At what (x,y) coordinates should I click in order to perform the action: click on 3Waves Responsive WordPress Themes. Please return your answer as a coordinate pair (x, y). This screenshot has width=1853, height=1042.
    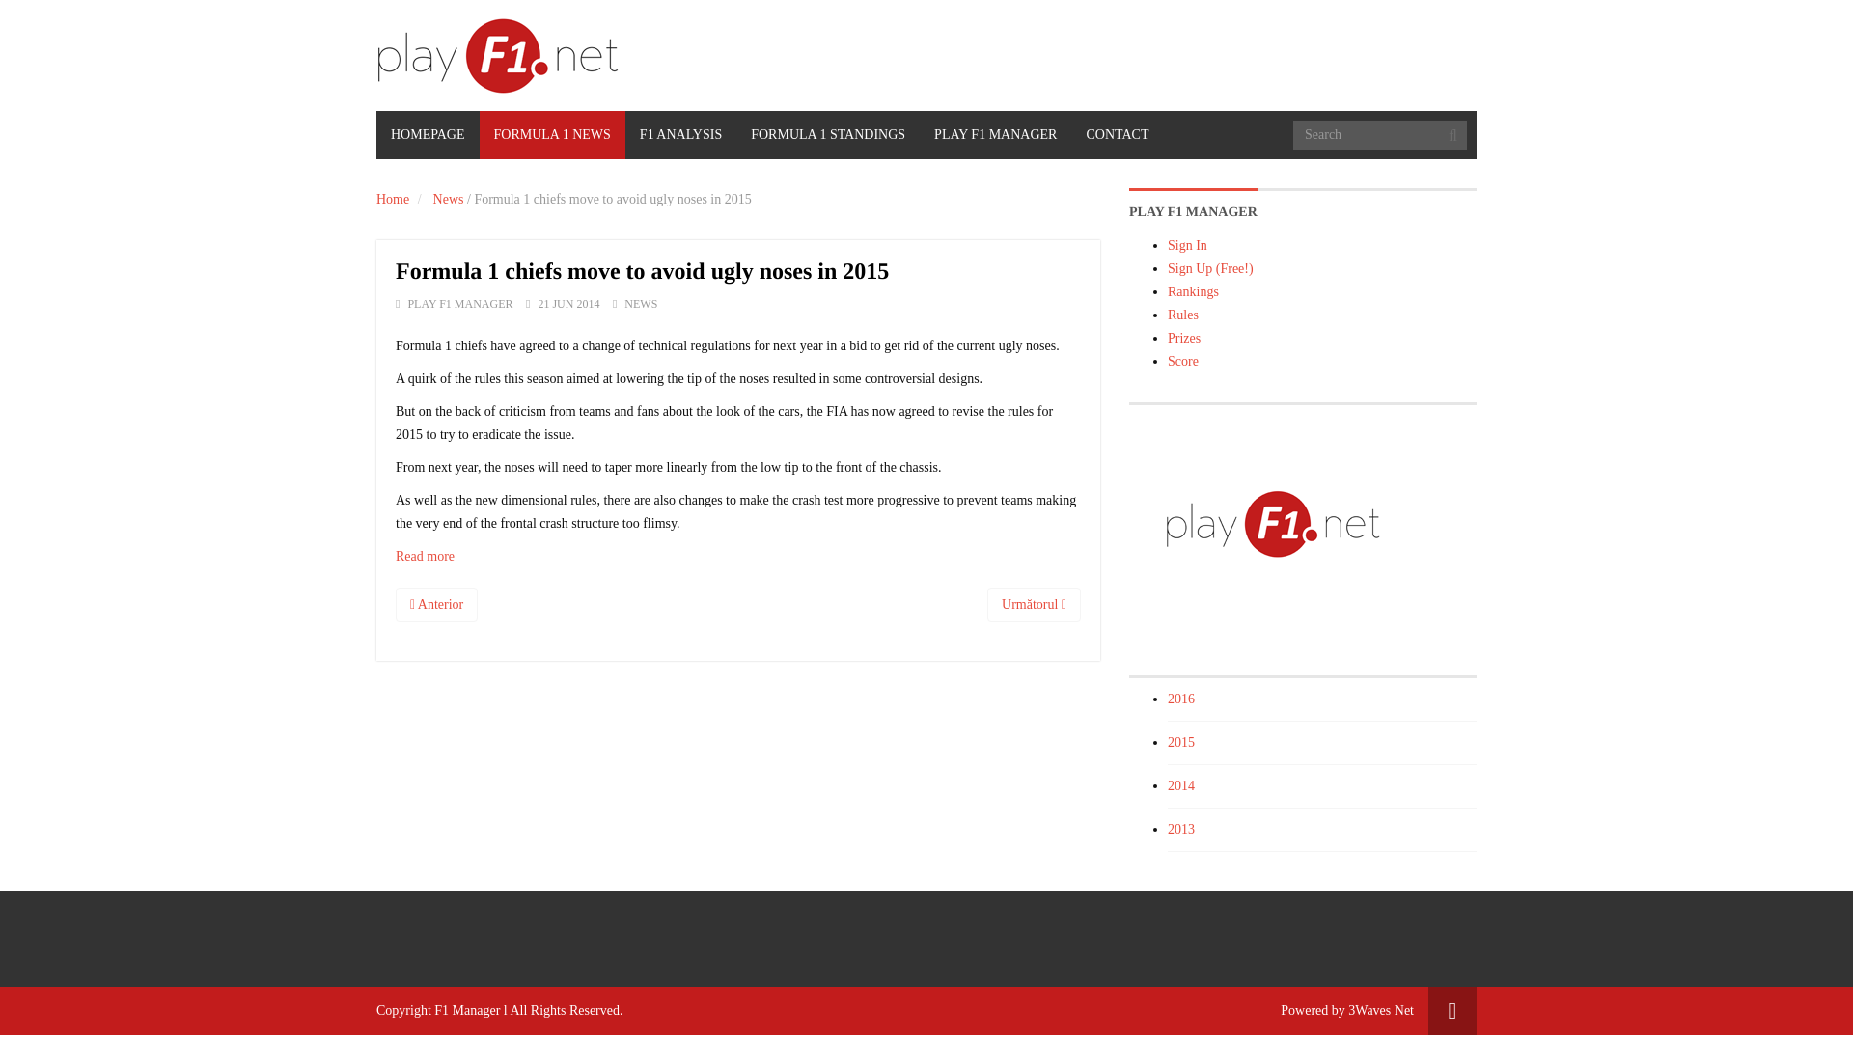
    Looking at the image, I should click on (1380, 1011).